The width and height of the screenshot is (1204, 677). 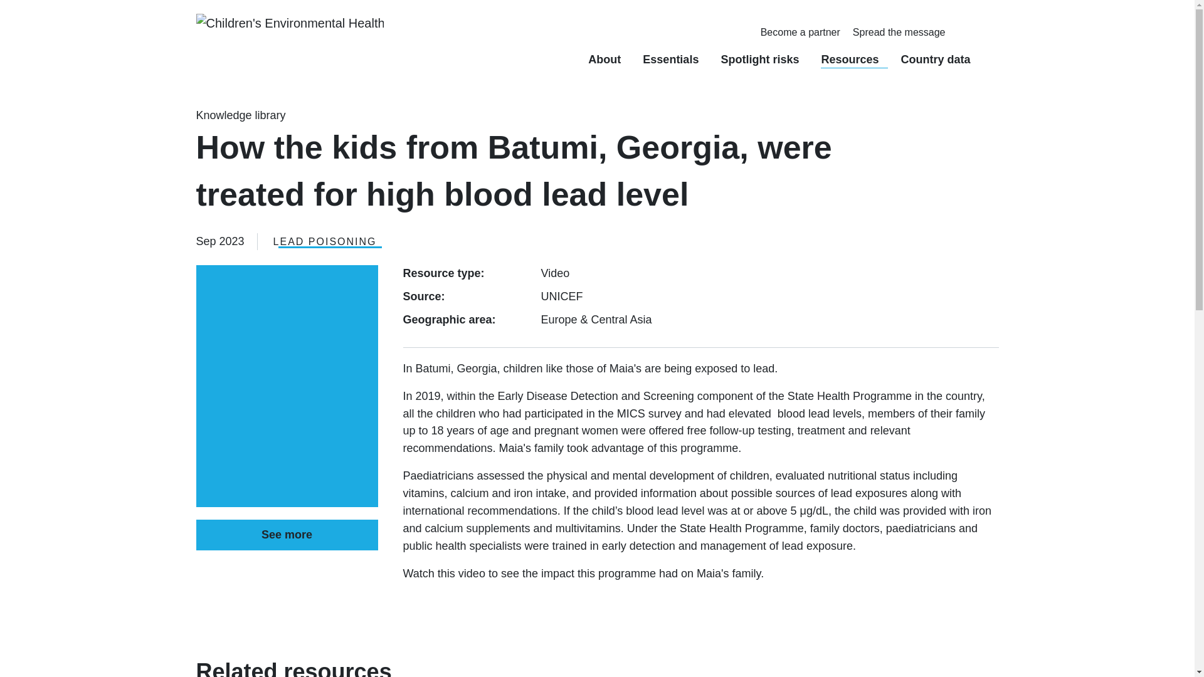 What do you see at coordinates (764, 59) in the screenshot?
I see `Spotlight risks` at bounding box center [764, 59].